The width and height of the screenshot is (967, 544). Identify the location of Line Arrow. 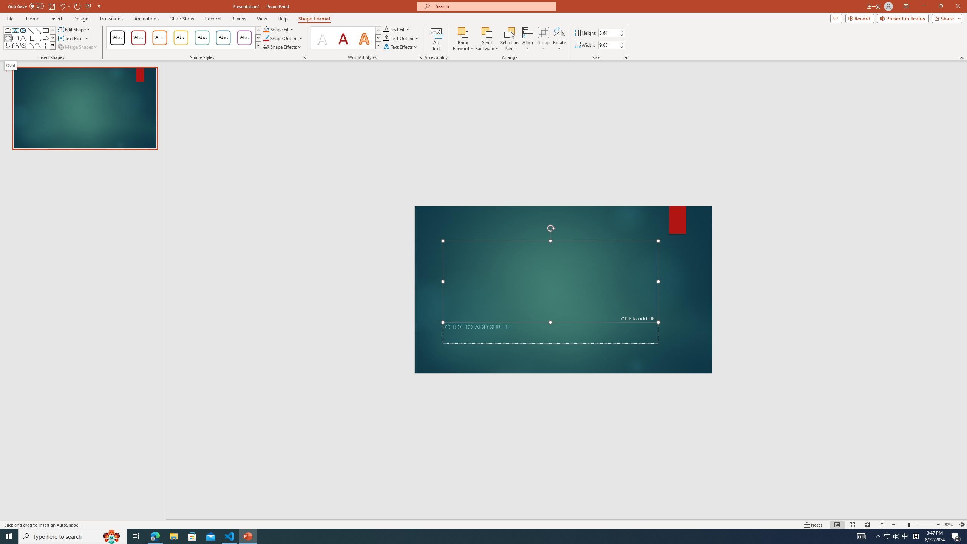
(38, 30).